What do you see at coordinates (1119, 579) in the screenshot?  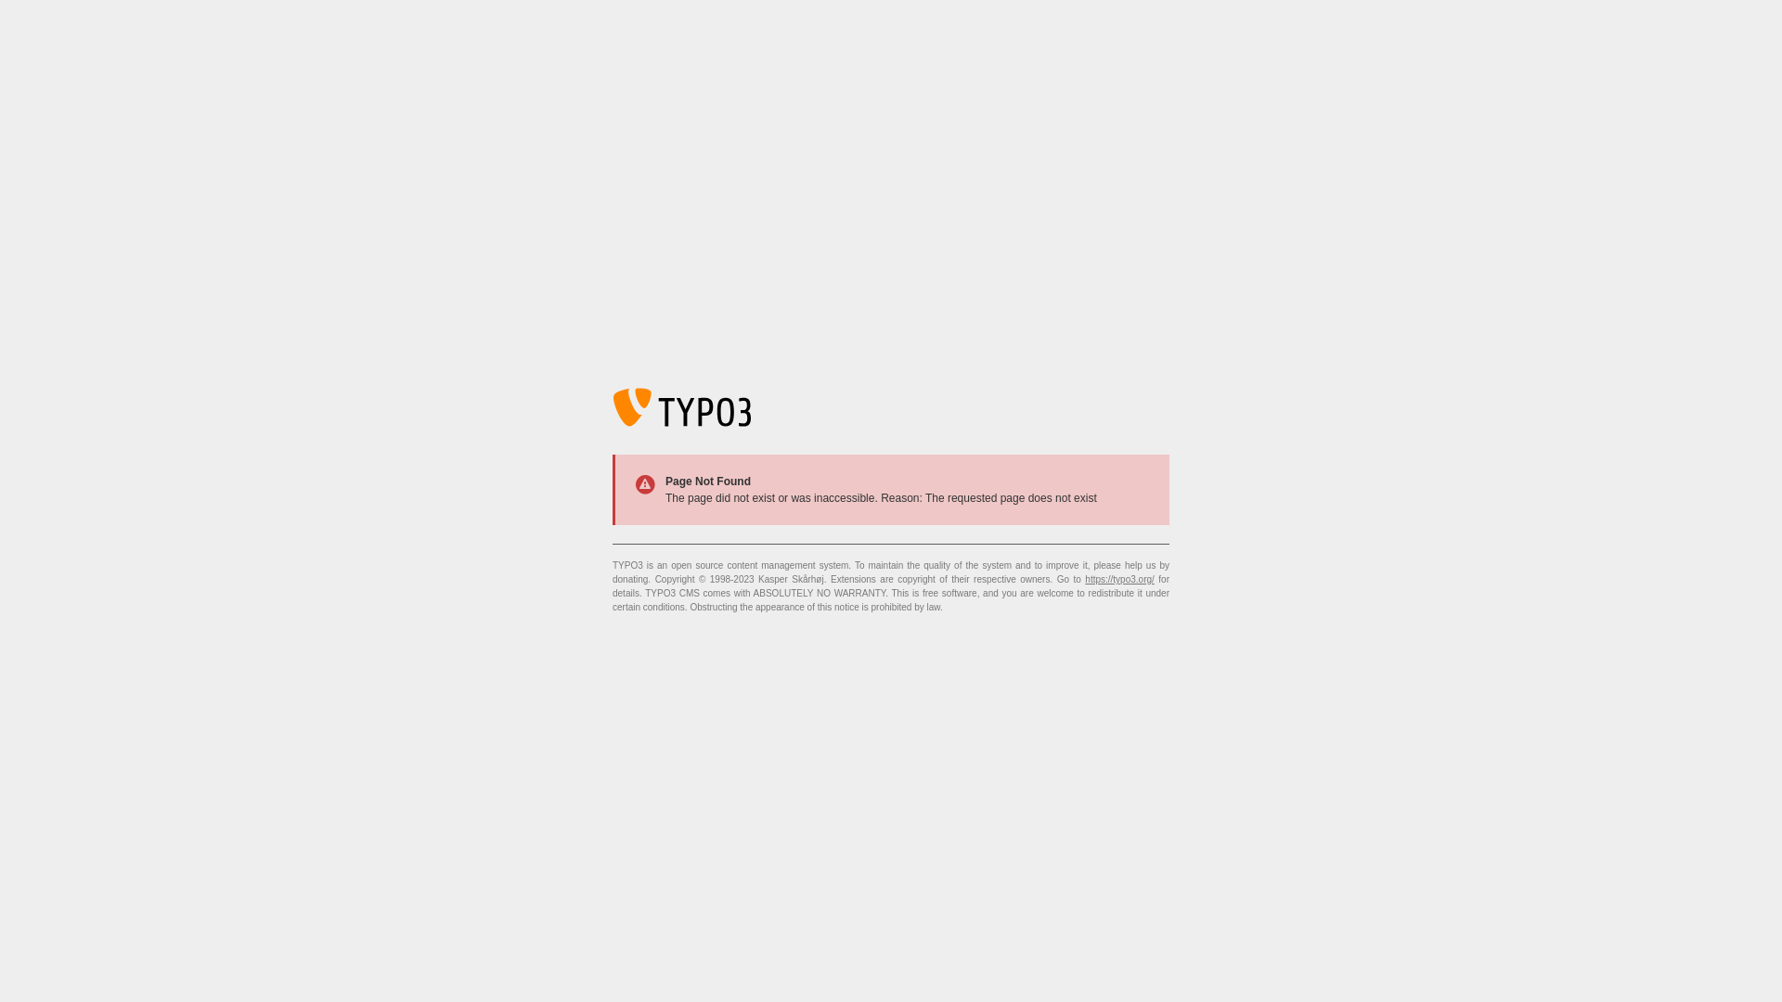 I see `https://typo3.org/` at bounding box center [1119, 579].